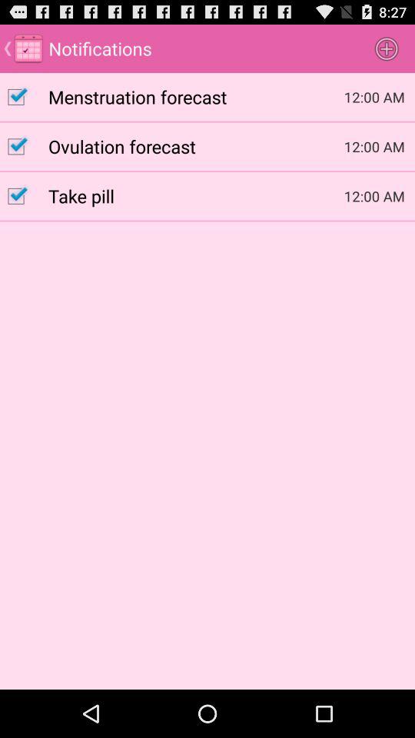 This screenshot has width=415, height=738. I want to click on toggle notification, so click(25, 97).